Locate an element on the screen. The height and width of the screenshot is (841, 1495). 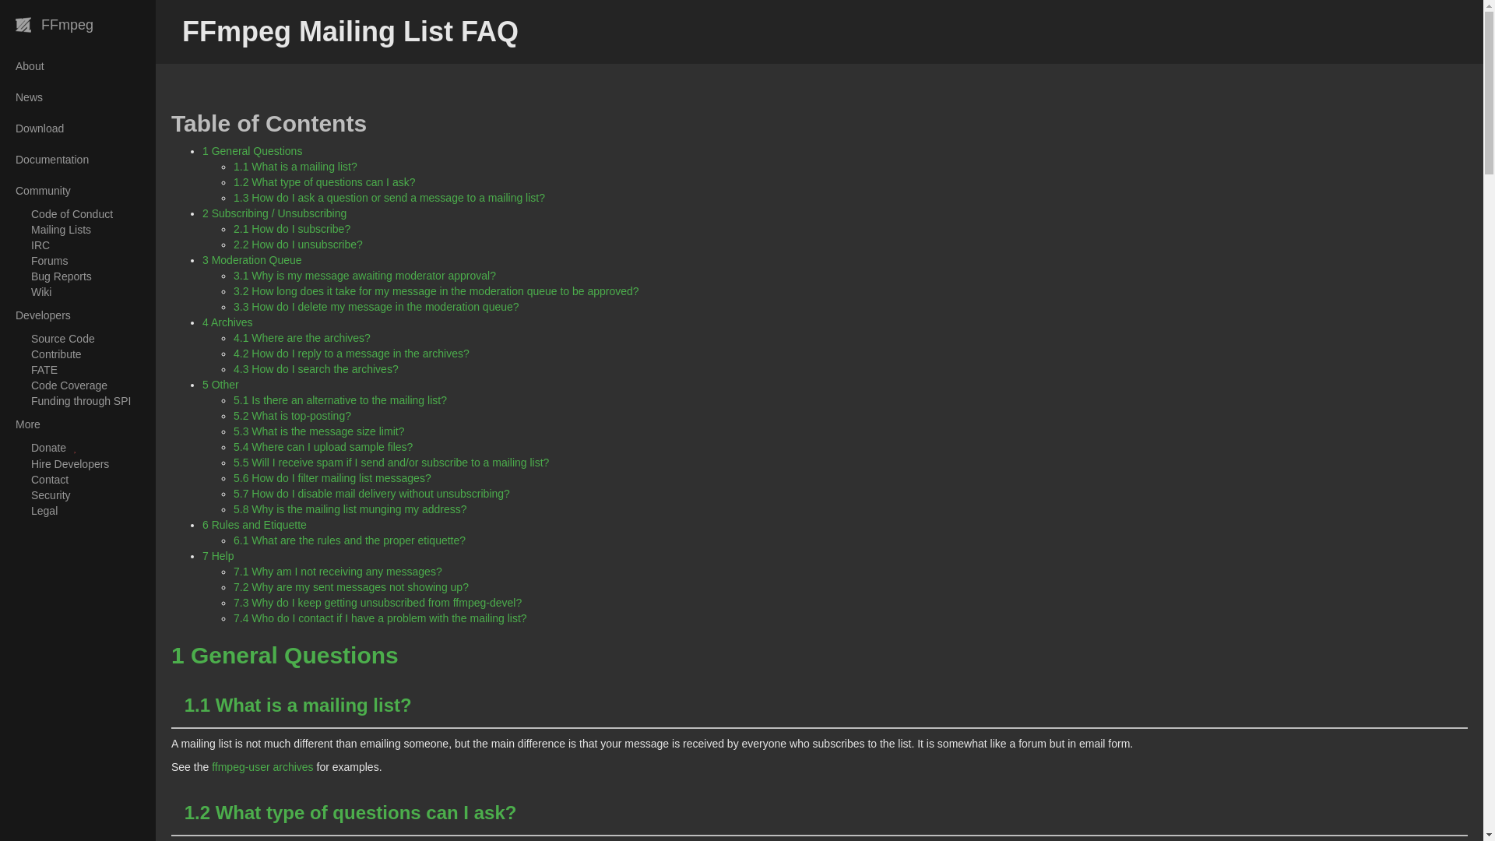
4.1 Where are the archives? is located at coordinates (302, 337).